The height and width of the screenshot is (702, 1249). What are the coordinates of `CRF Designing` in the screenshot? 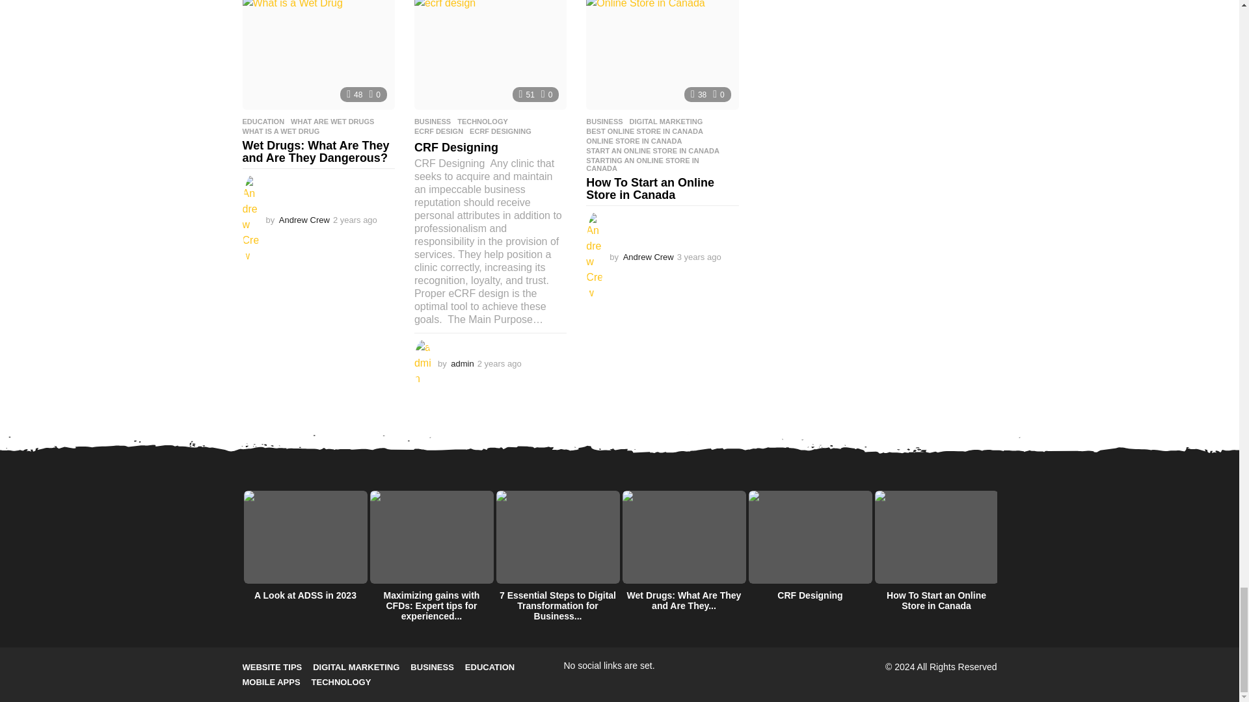 It's located at (490, 55).